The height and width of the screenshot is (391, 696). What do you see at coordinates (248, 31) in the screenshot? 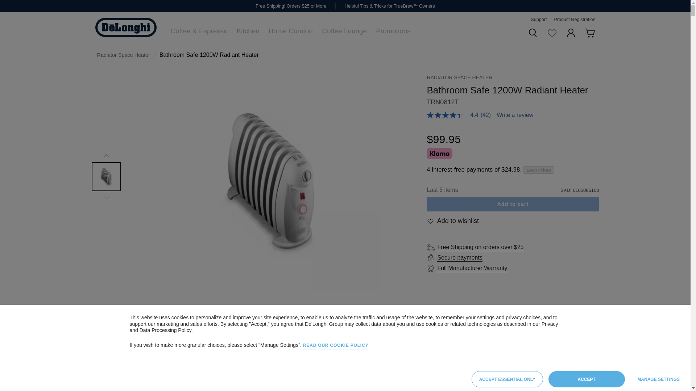
I see `Kitchen` at bounding box center [248, 31].